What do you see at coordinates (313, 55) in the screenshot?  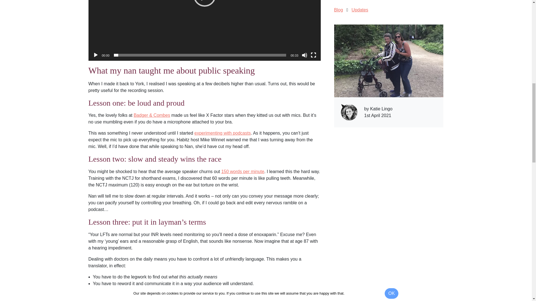 I see `Fullscreen` at bounding box center [313, 55].